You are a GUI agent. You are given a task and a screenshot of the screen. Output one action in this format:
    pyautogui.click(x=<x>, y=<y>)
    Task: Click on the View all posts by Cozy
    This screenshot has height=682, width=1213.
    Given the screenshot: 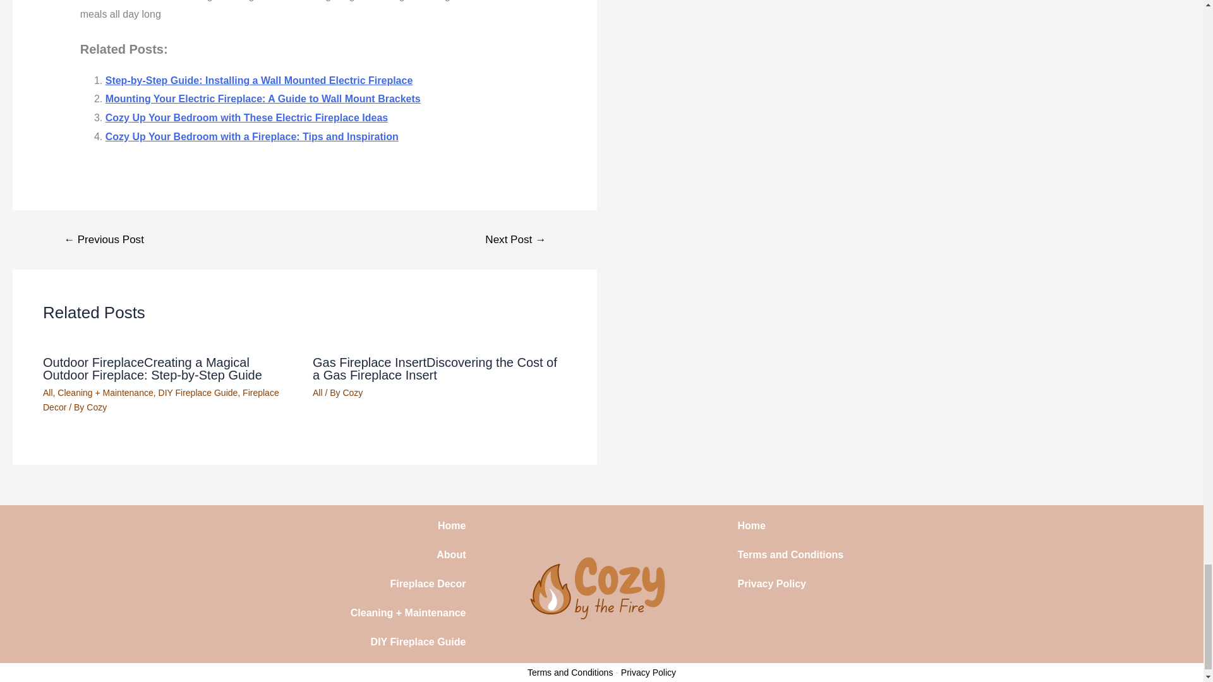 What is the action you would take?
    pyautogui.click(x=96, y=407)
    